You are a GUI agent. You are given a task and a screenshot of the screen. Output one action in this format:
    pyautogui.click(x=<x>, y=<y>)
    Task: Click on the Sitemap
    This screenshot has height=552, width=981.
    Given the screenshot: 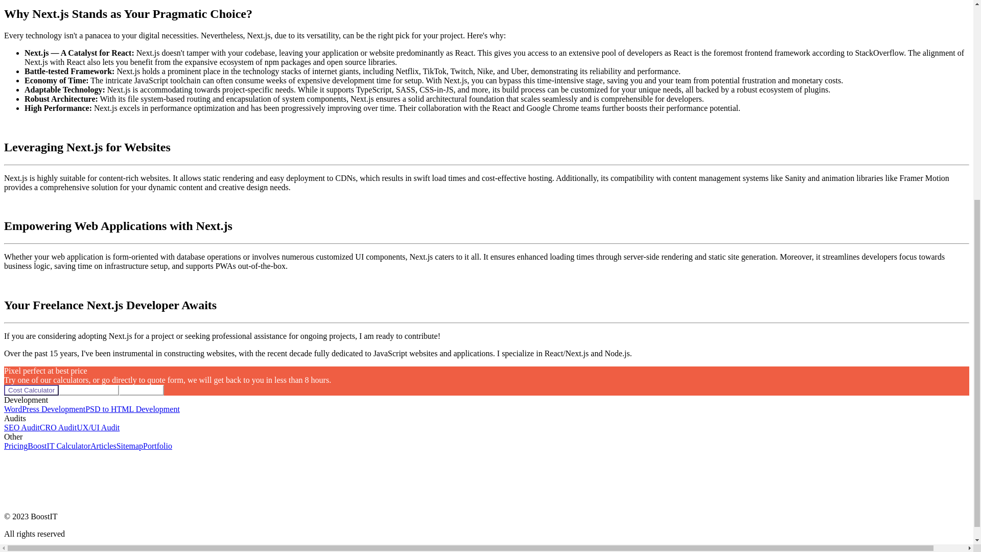 What is the action you would take?
    pyautogui.click(x=130, y=446)
    